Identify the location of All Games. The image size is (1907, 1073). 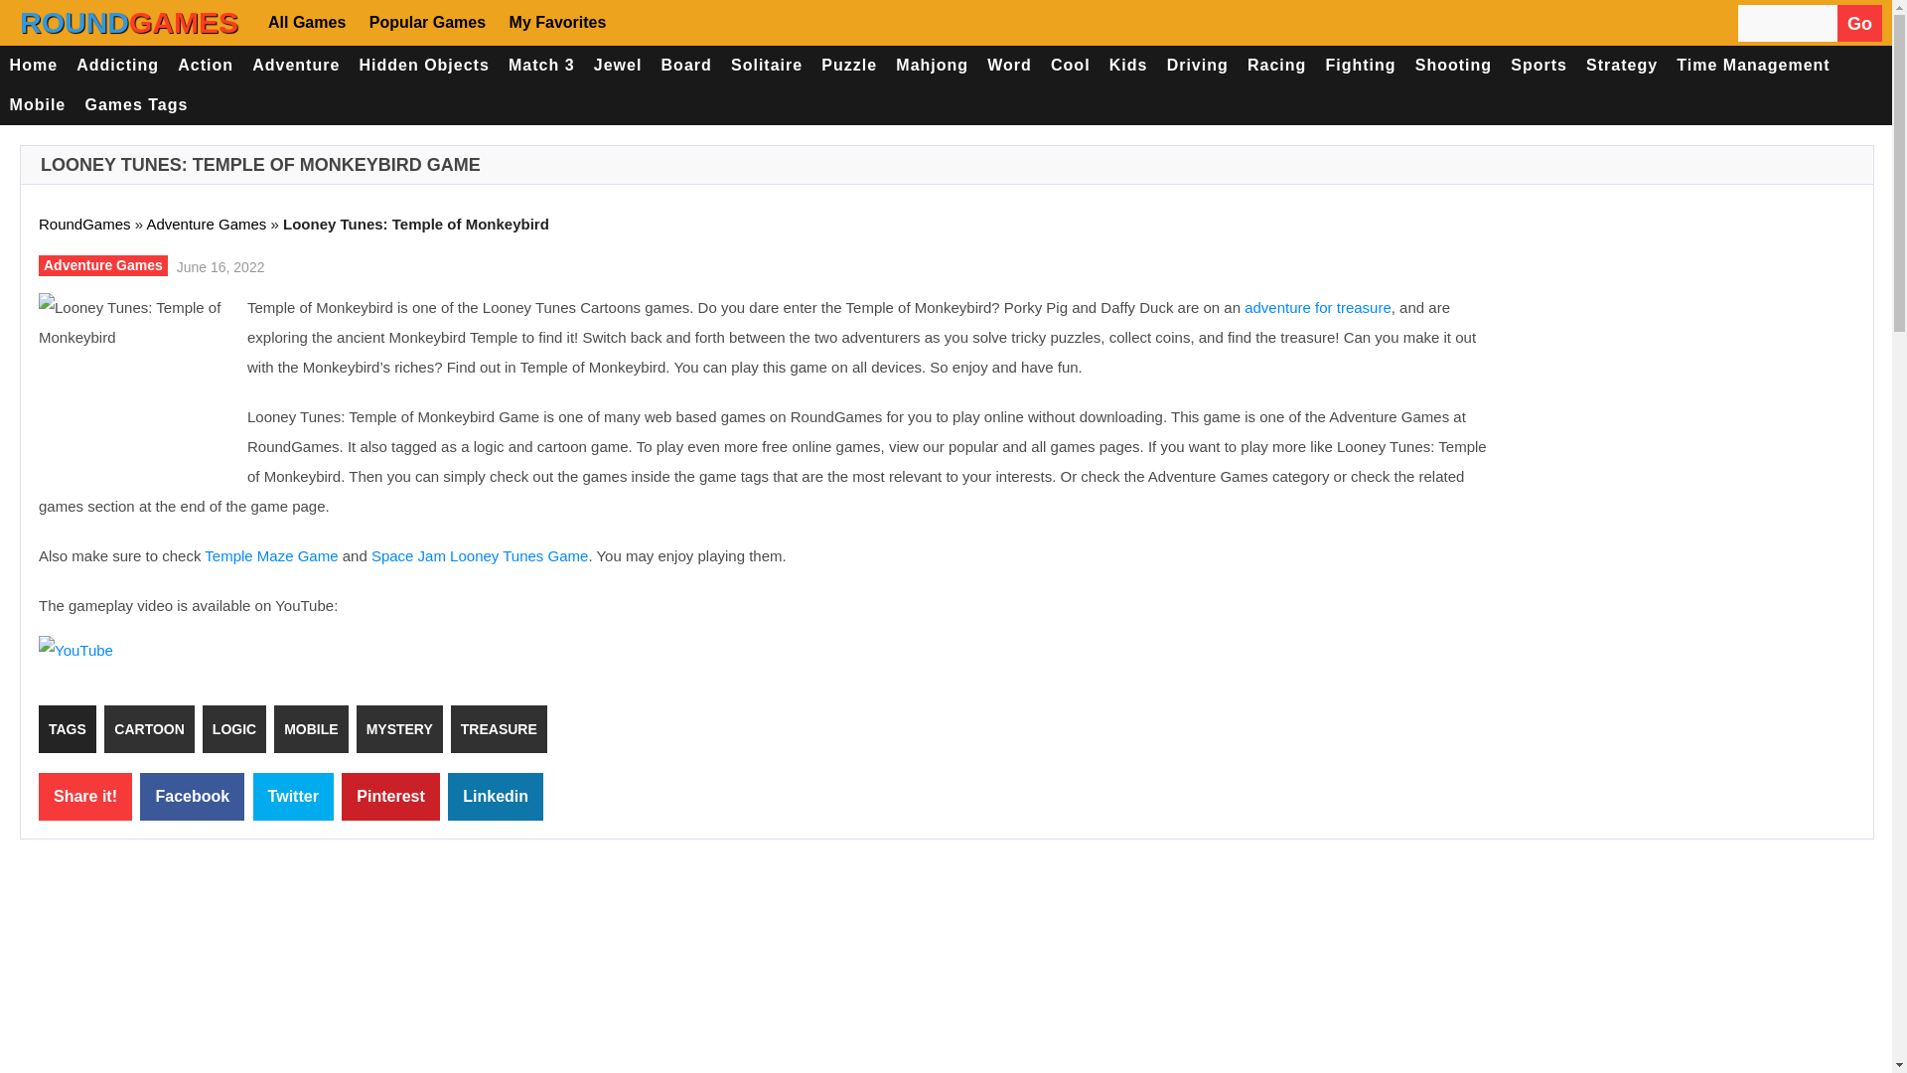
(310, 22).